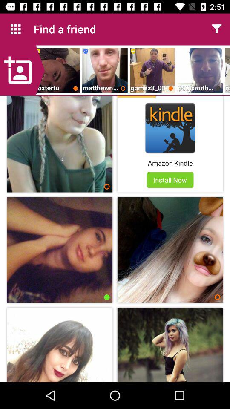 Image resolution: width=230 pixels, height=409 pixels. Describe the element at coordinates (170, 128) in the screenshot. I see `install kindle` at that location.